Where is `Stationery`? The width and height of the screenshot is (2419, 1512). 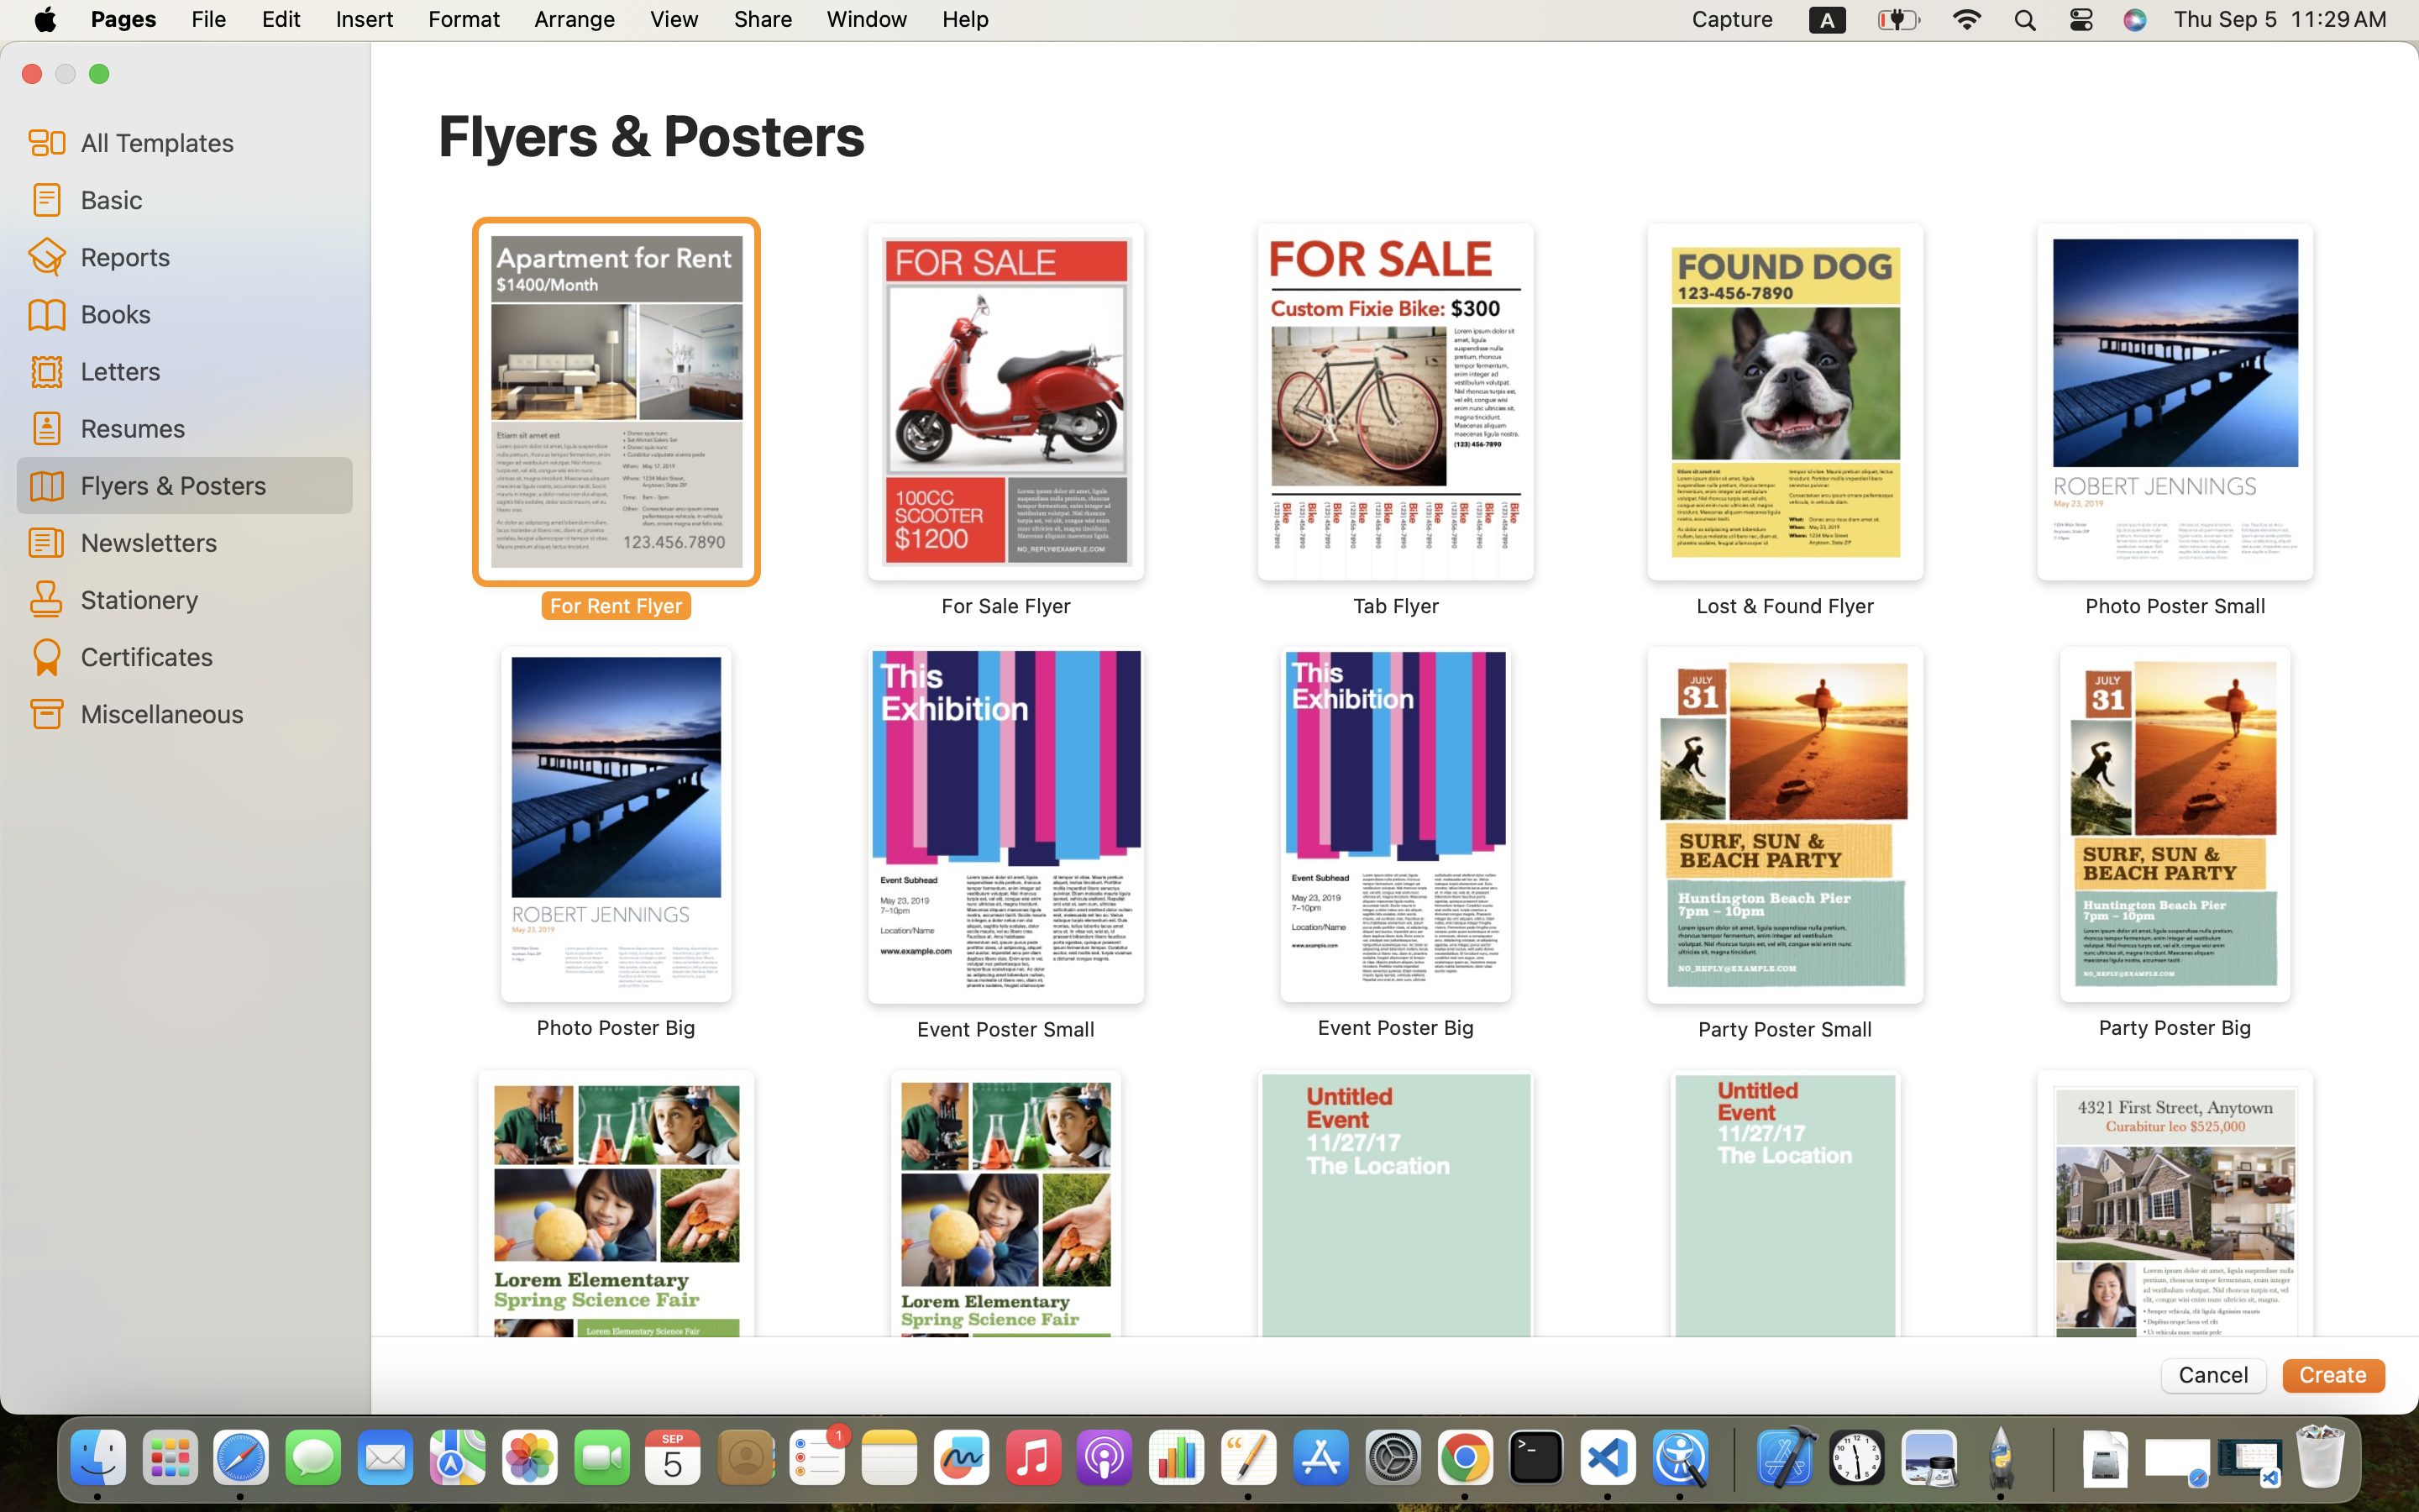
Stationery is located at coordinates (210, 599).